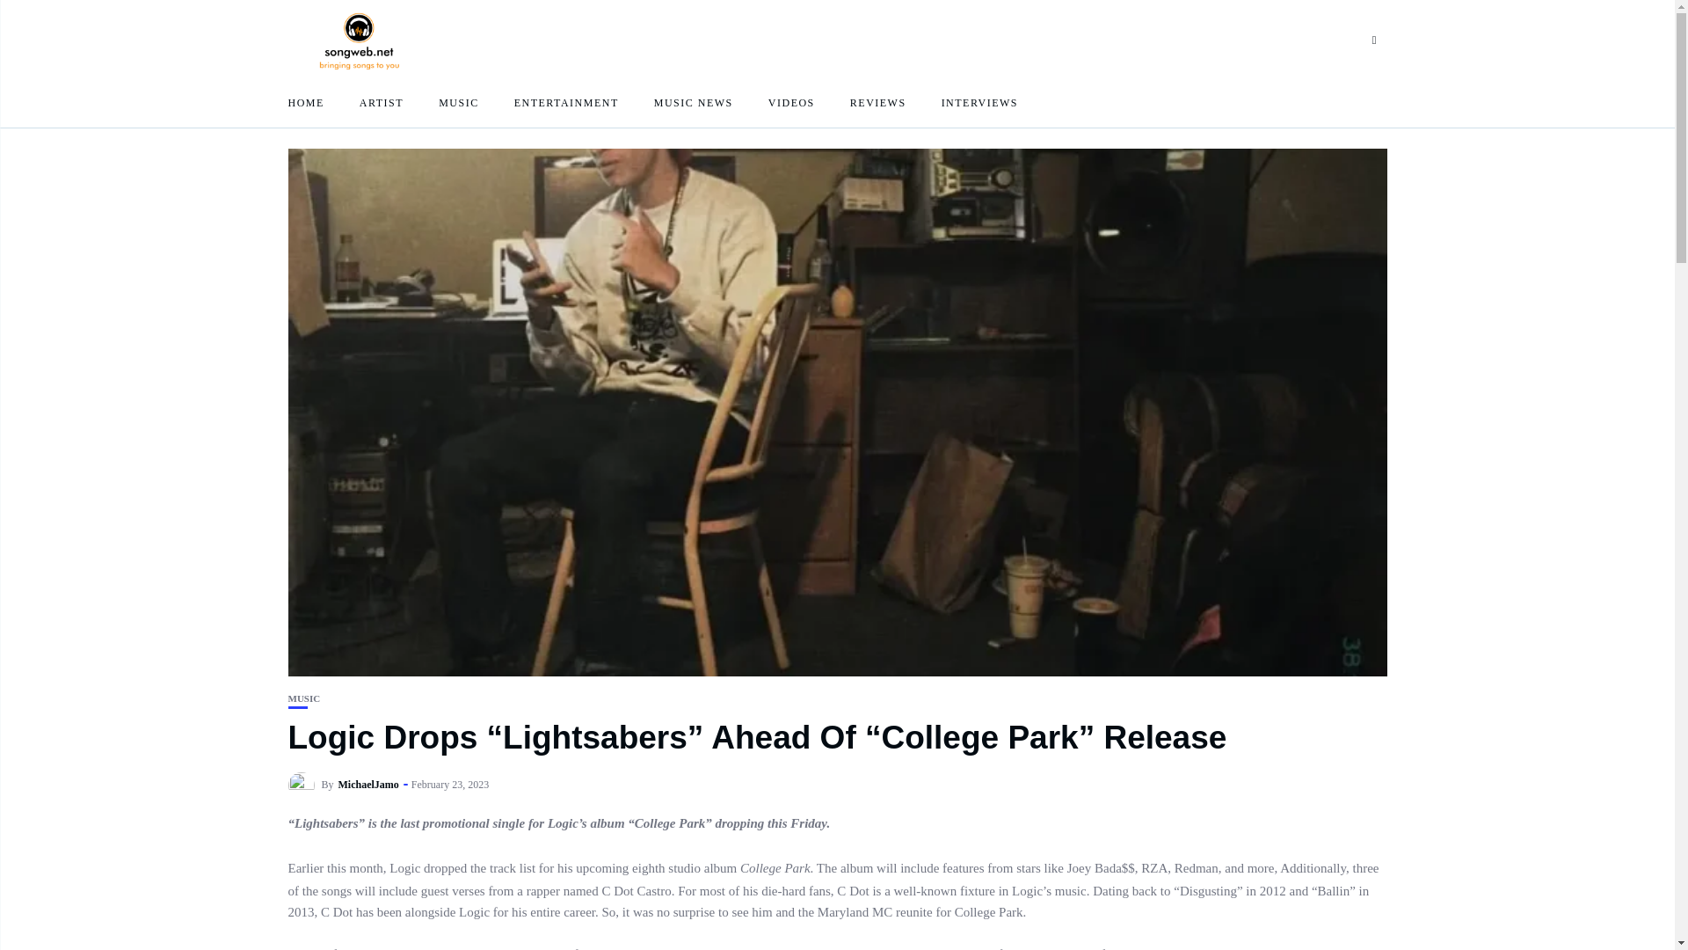 This screenshot has width=1688, height=950. I want to click on MichaelJamo, so click(368, 784).